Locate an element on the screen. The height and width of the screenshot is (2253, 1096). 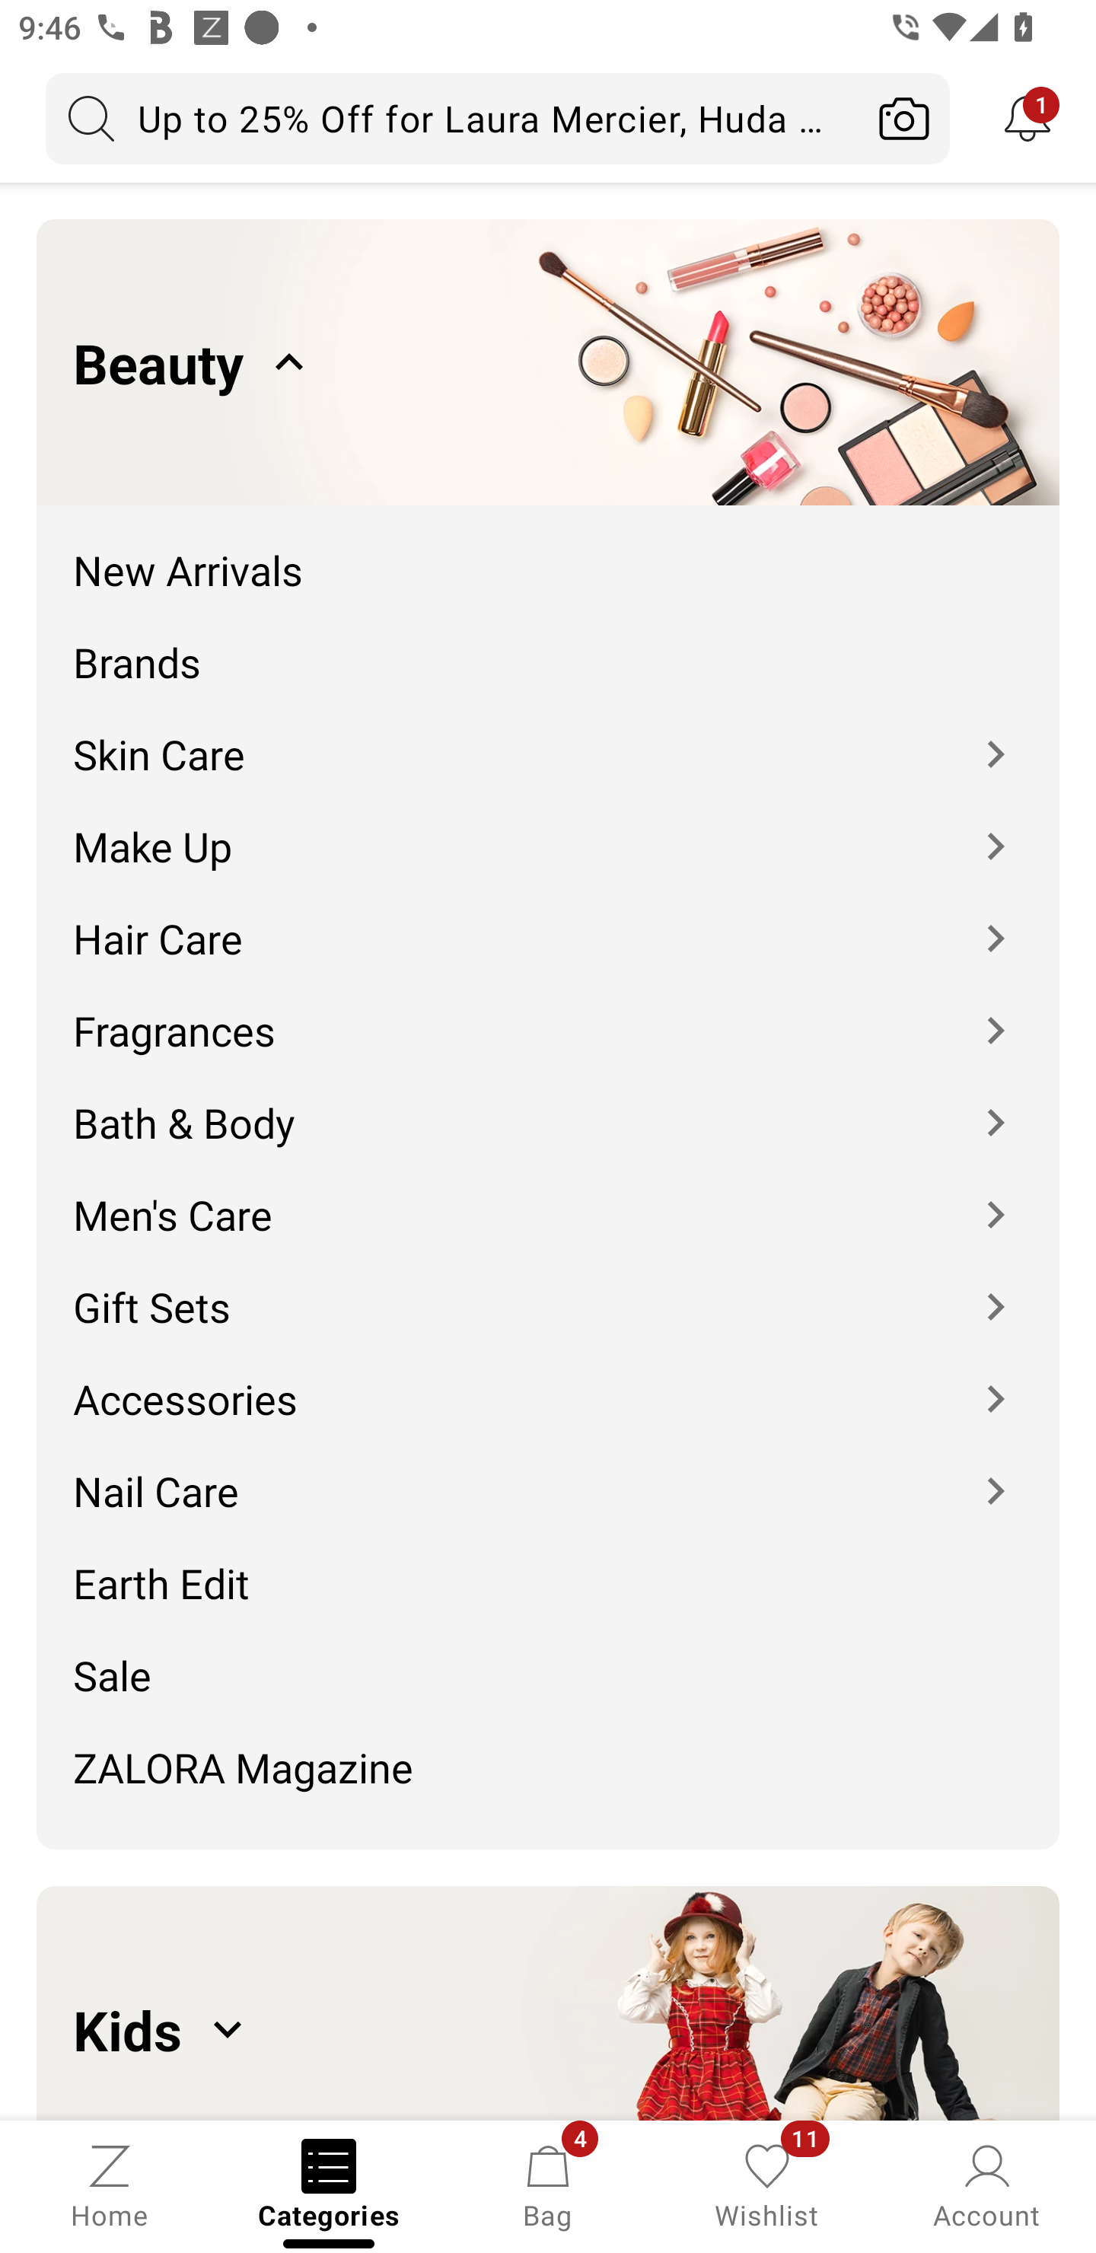
Earth Edit is located at coordinates (548, 1565).